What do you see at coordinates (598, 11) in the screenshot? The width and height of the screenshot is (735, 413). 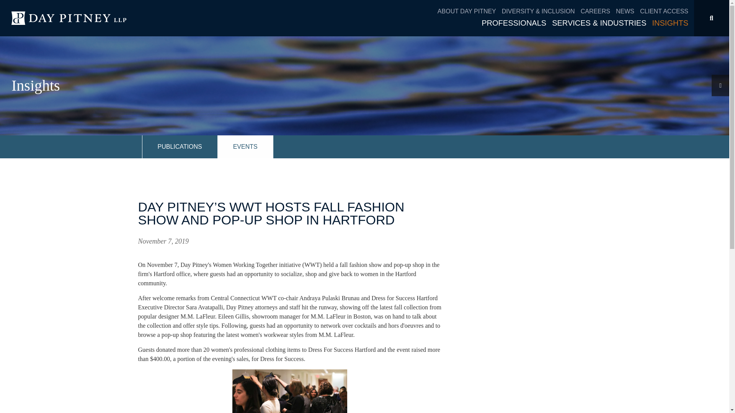 I see `CAREERS` at bounding box center [598, 11].